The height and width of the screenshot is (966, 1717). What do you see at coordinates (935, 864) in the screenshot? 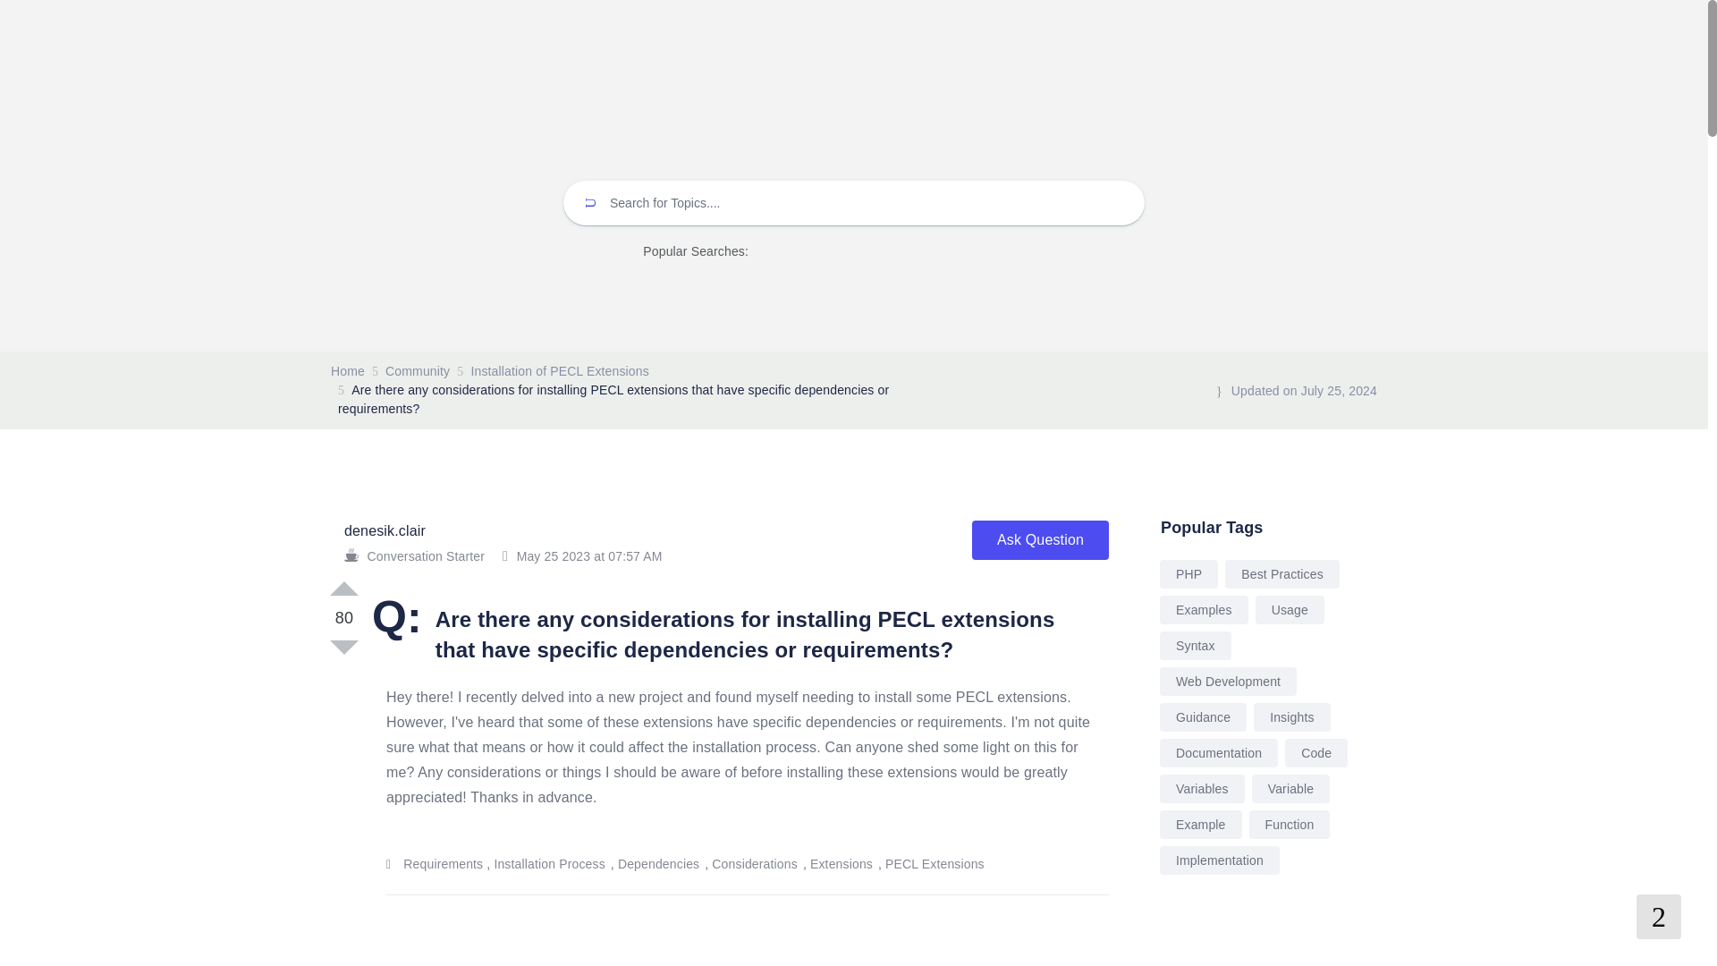
I see `PECL Extensions` at bounding box center [935, 864].